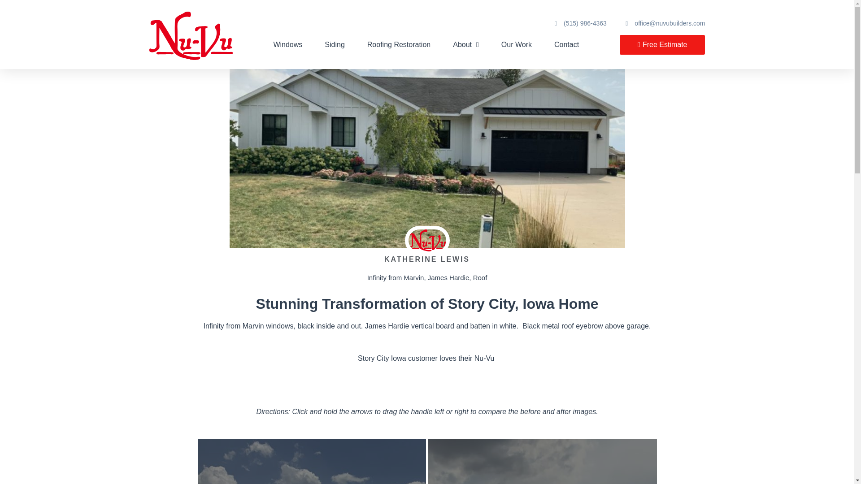 The width and height of the screenshot is (861, 484). What do you see at coordinates (396, 277) in the screenshot?
I see `Infinity from Marvin` at bounding box center [396, 277].